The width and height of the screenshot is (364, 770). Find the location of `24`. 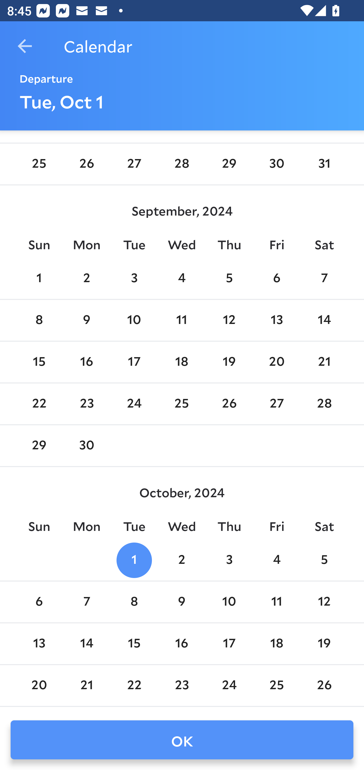

24 is located at coordinates (134, 404).